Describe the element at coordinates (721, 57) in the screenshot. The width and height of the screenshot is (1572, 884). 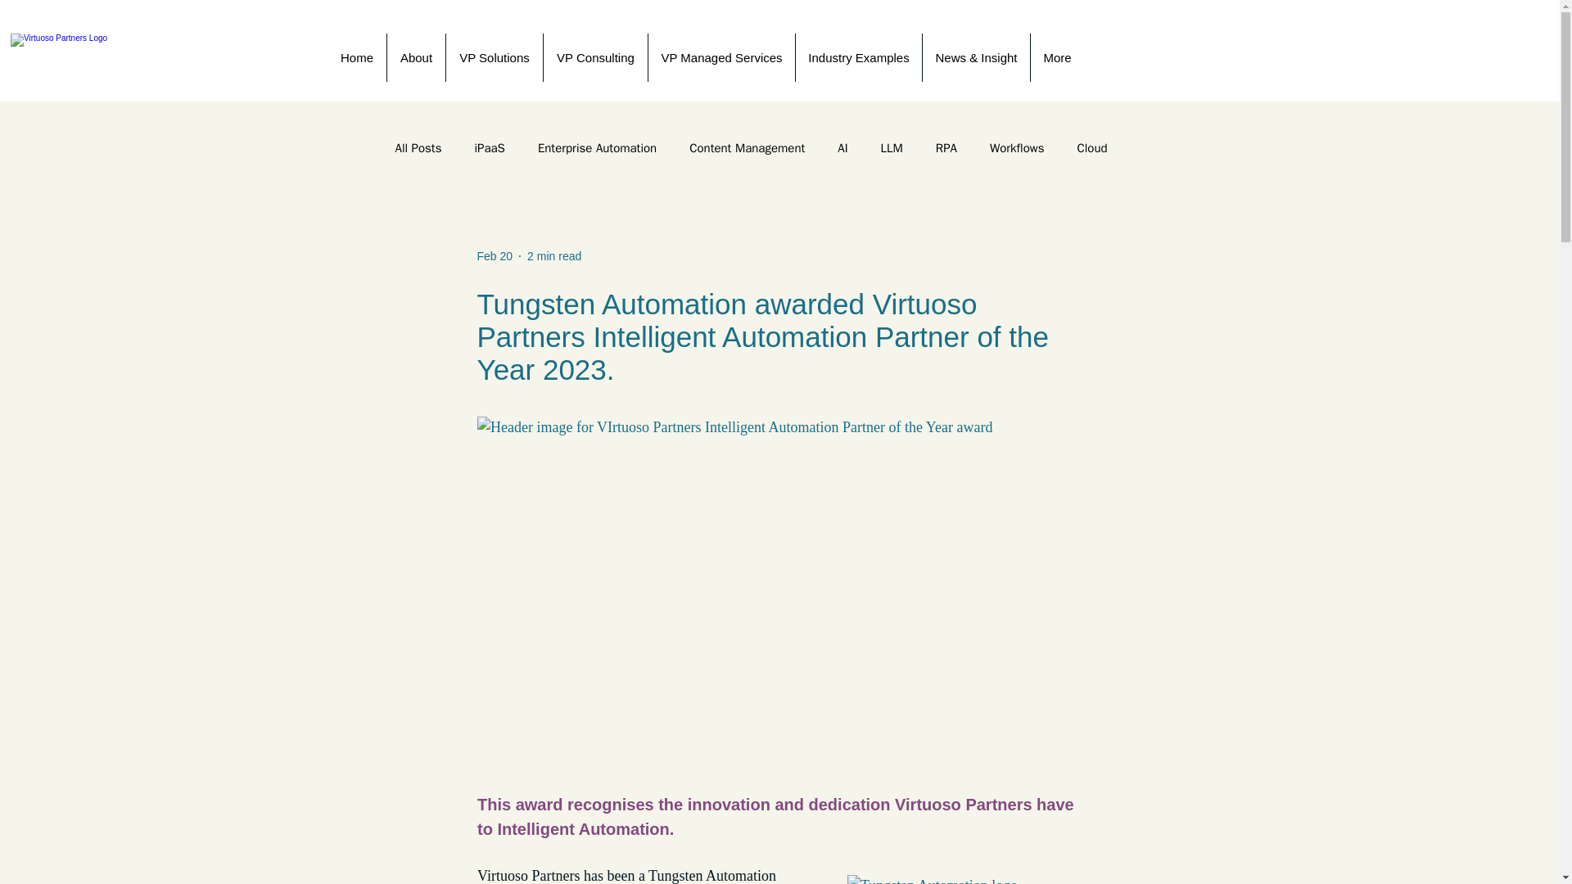
I see `VP Managed Services` at that location.